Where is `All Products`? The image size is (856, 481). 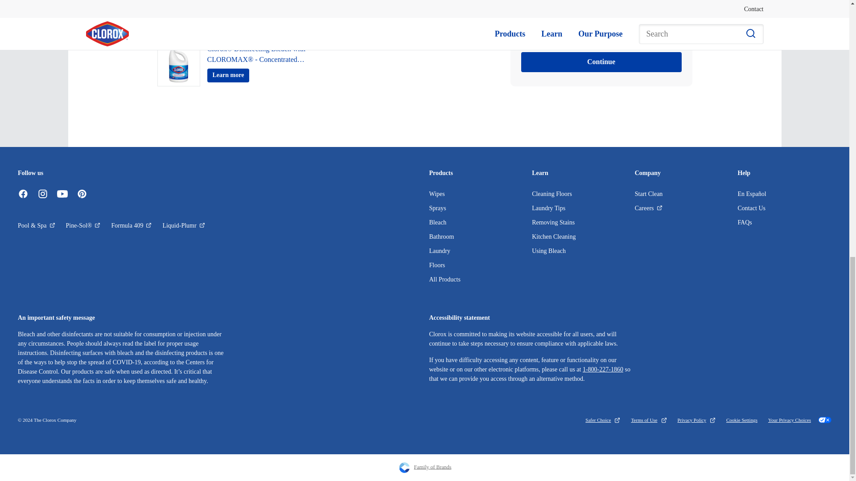 All Products is located at coordinates (444, 279).